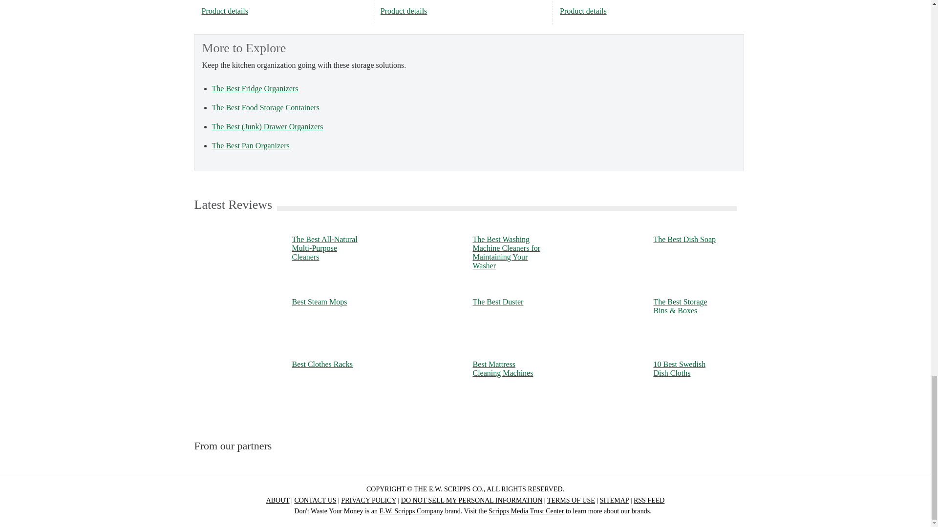 This screenshot has height=527, width=938. What do you see at coordinates (225, 11) in the screenshot?
I see `mDesign Open Front Stackable Orgainzation Bin, 2-Piece` at bounding box center [225, 11].